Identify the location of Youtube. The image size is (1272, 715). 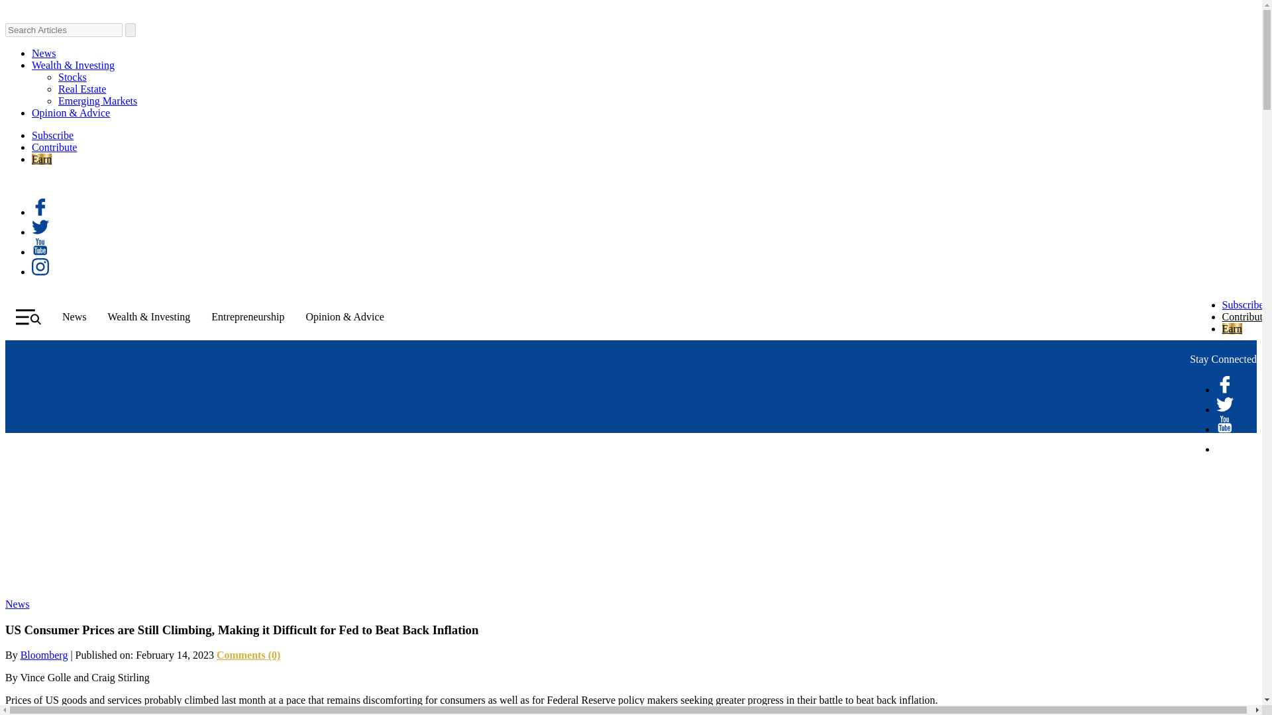
(40, 252).